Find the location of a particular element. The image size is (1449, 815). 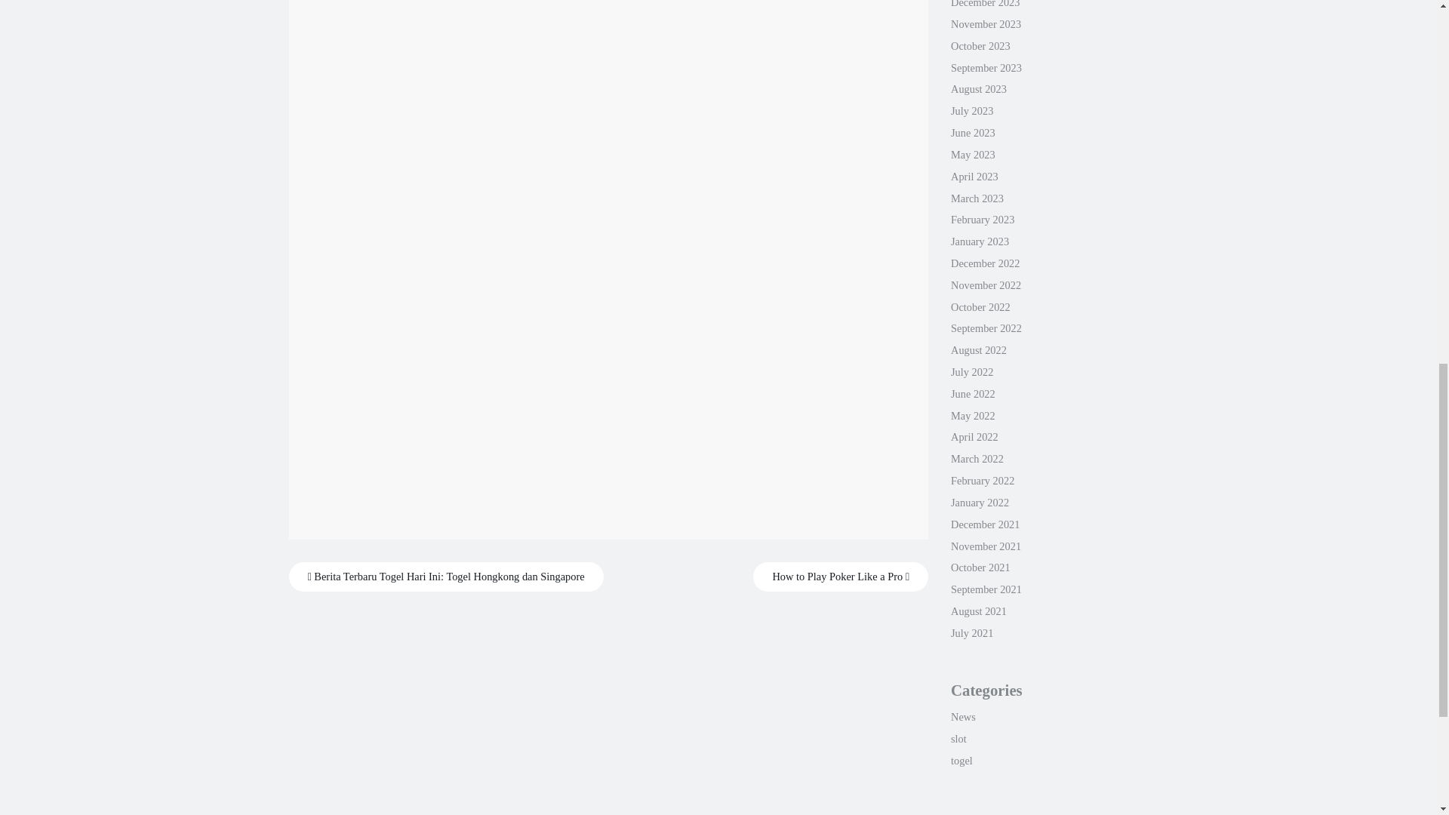

How to Play Poker Like a Pro is located at coordinates (841, 577).